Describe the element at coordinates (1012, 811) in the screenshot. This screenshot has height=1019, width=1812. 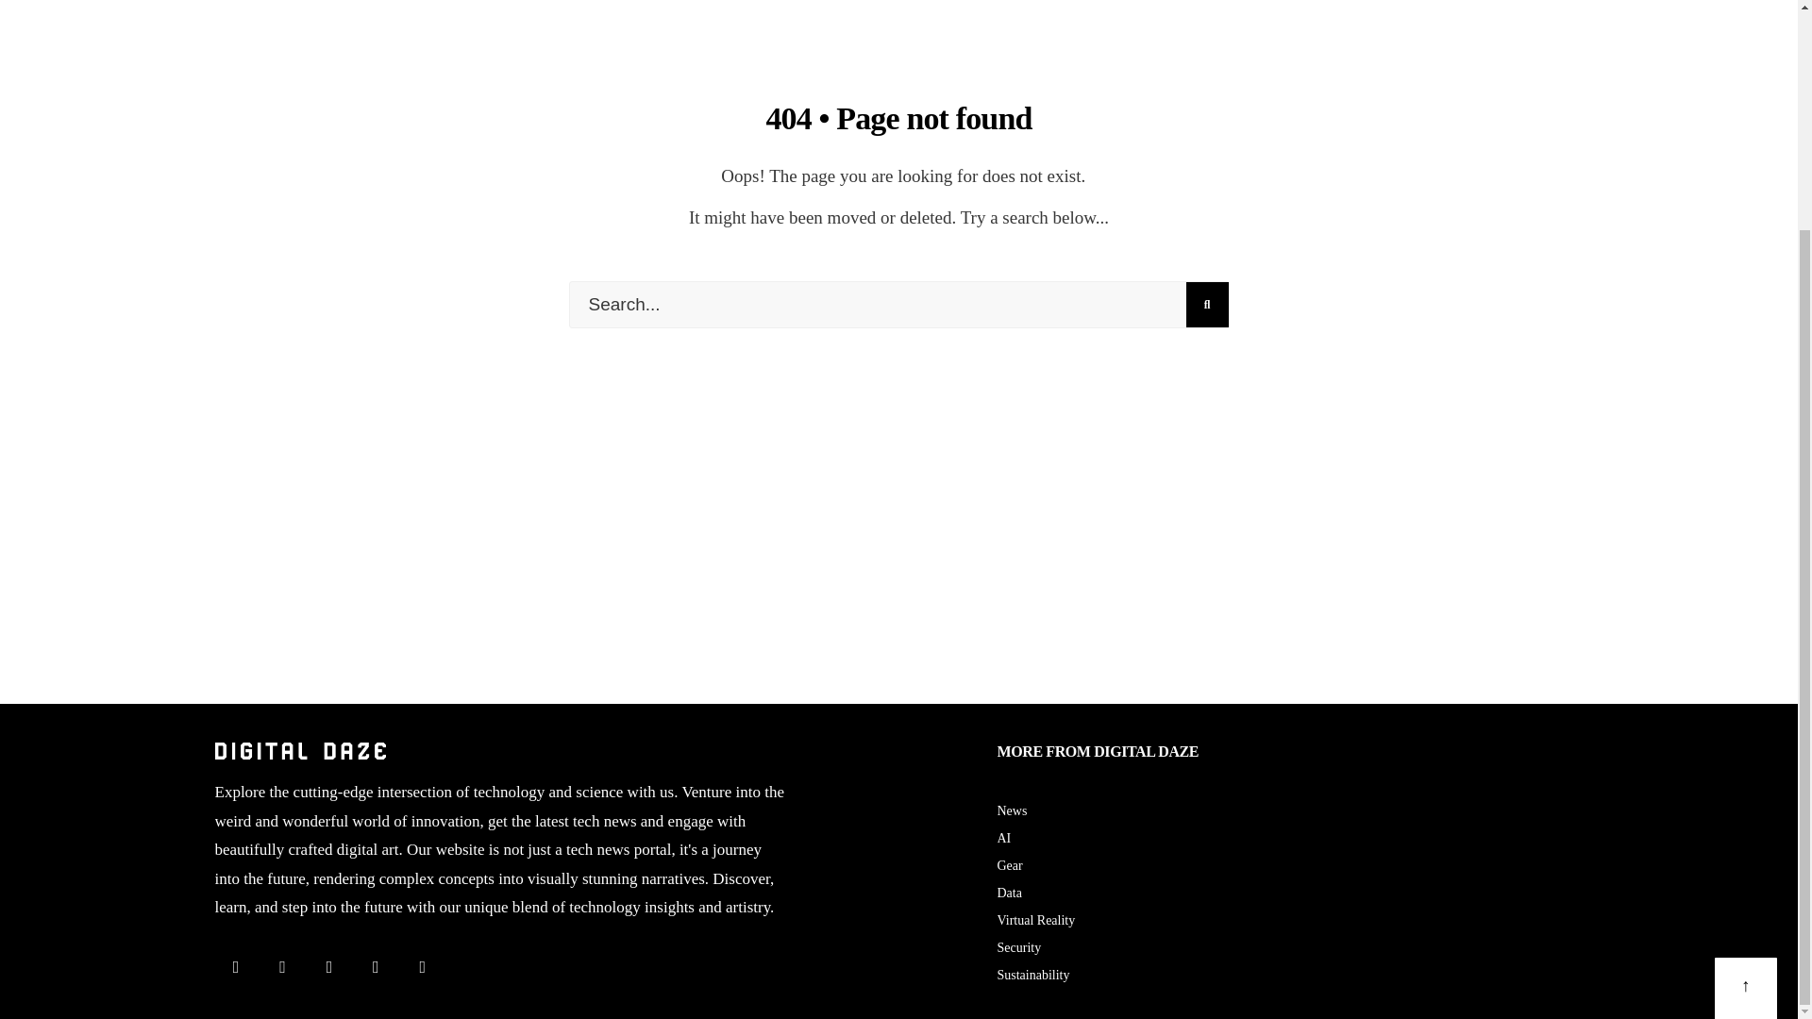
I see `News` at that location.